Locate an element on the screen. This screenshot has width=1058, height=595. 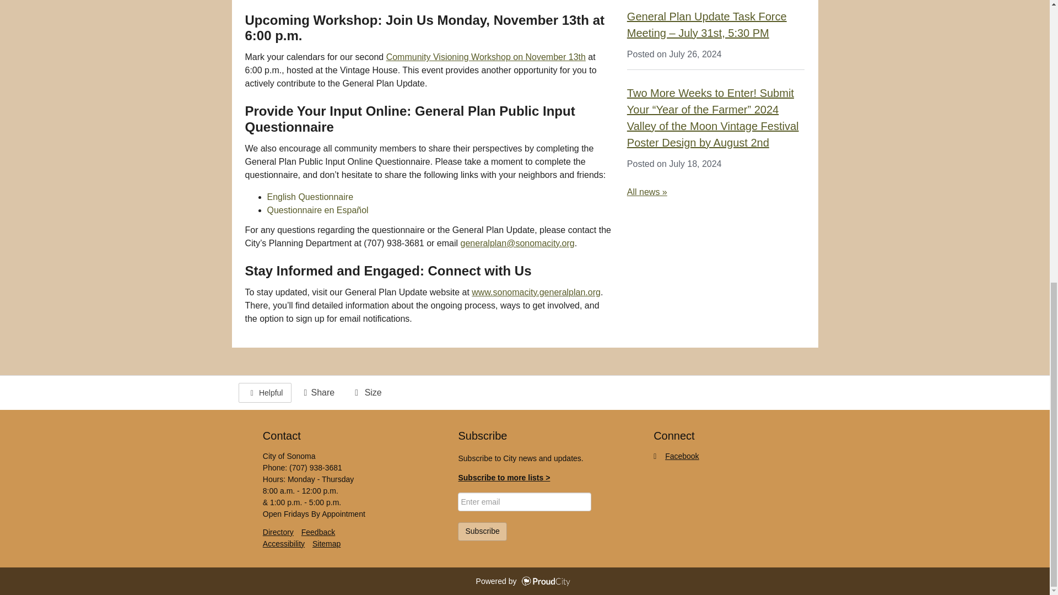
Community Visioning Workshop on November 13th is located at coordinates (486, 57).